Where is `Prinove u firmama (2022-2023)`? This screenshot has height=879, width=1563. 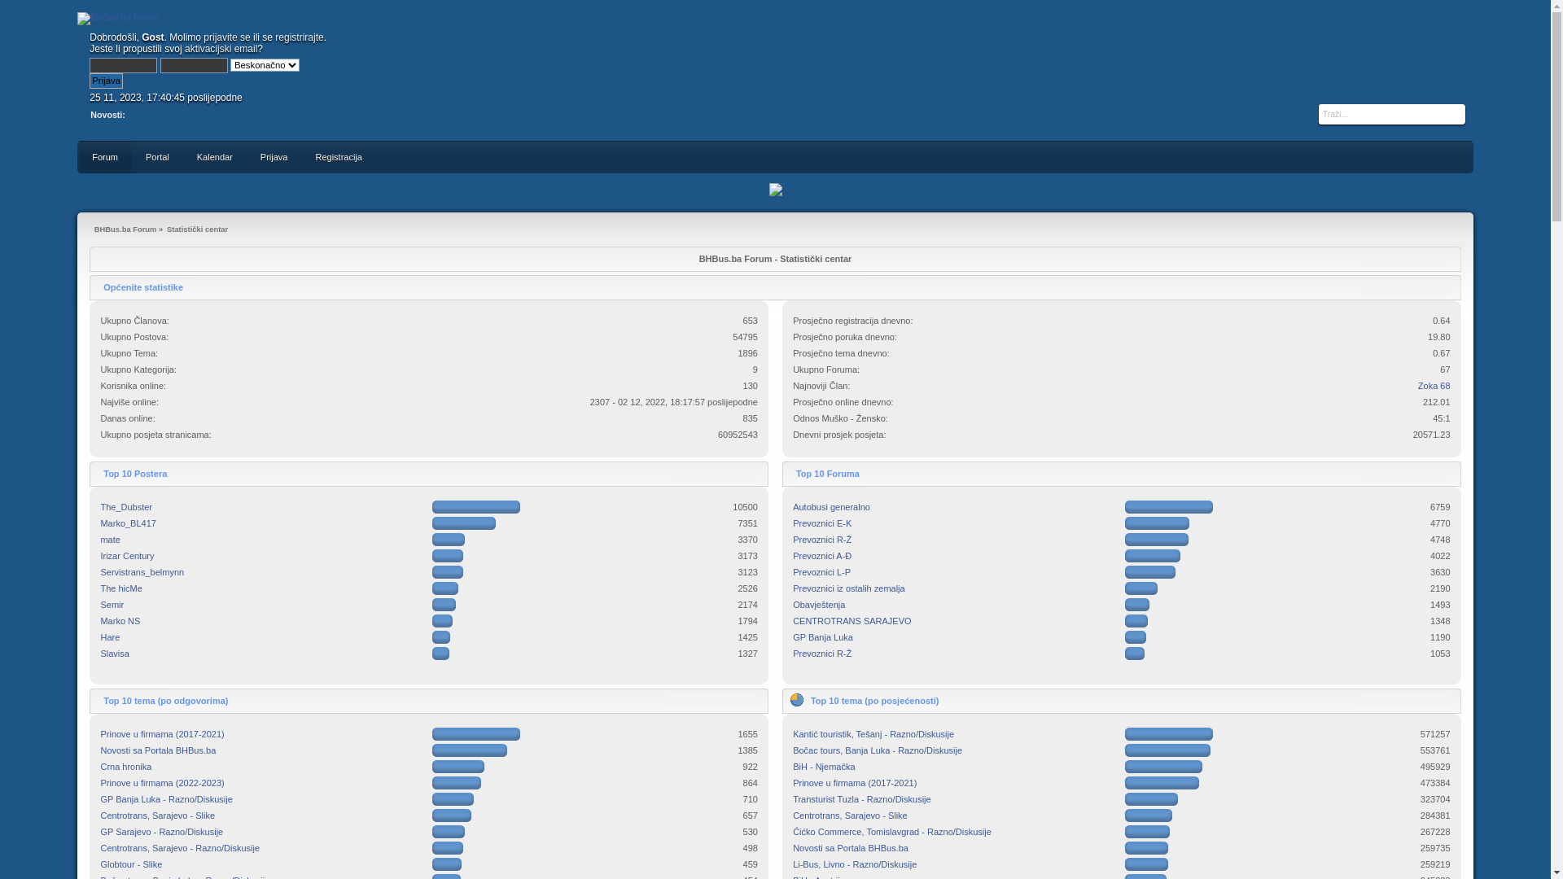 Prinove u firmama (2022-2023) is located at coordinates (161, 783).